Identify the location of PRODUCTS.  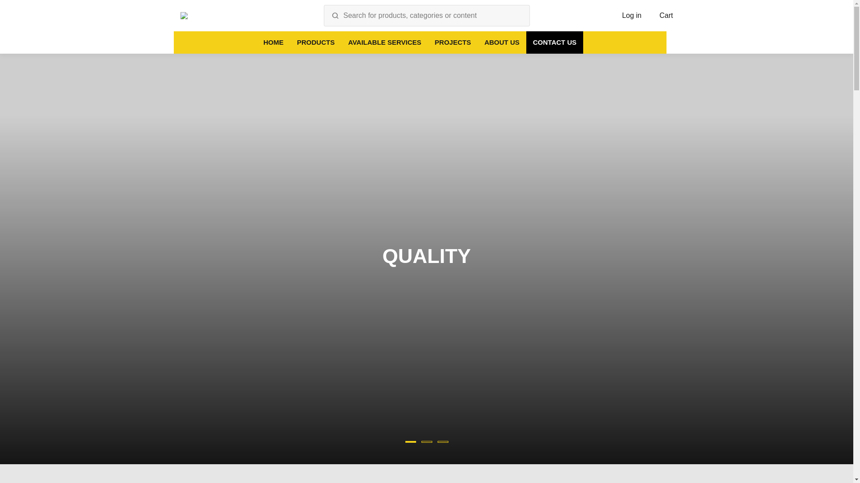
(316, 42).